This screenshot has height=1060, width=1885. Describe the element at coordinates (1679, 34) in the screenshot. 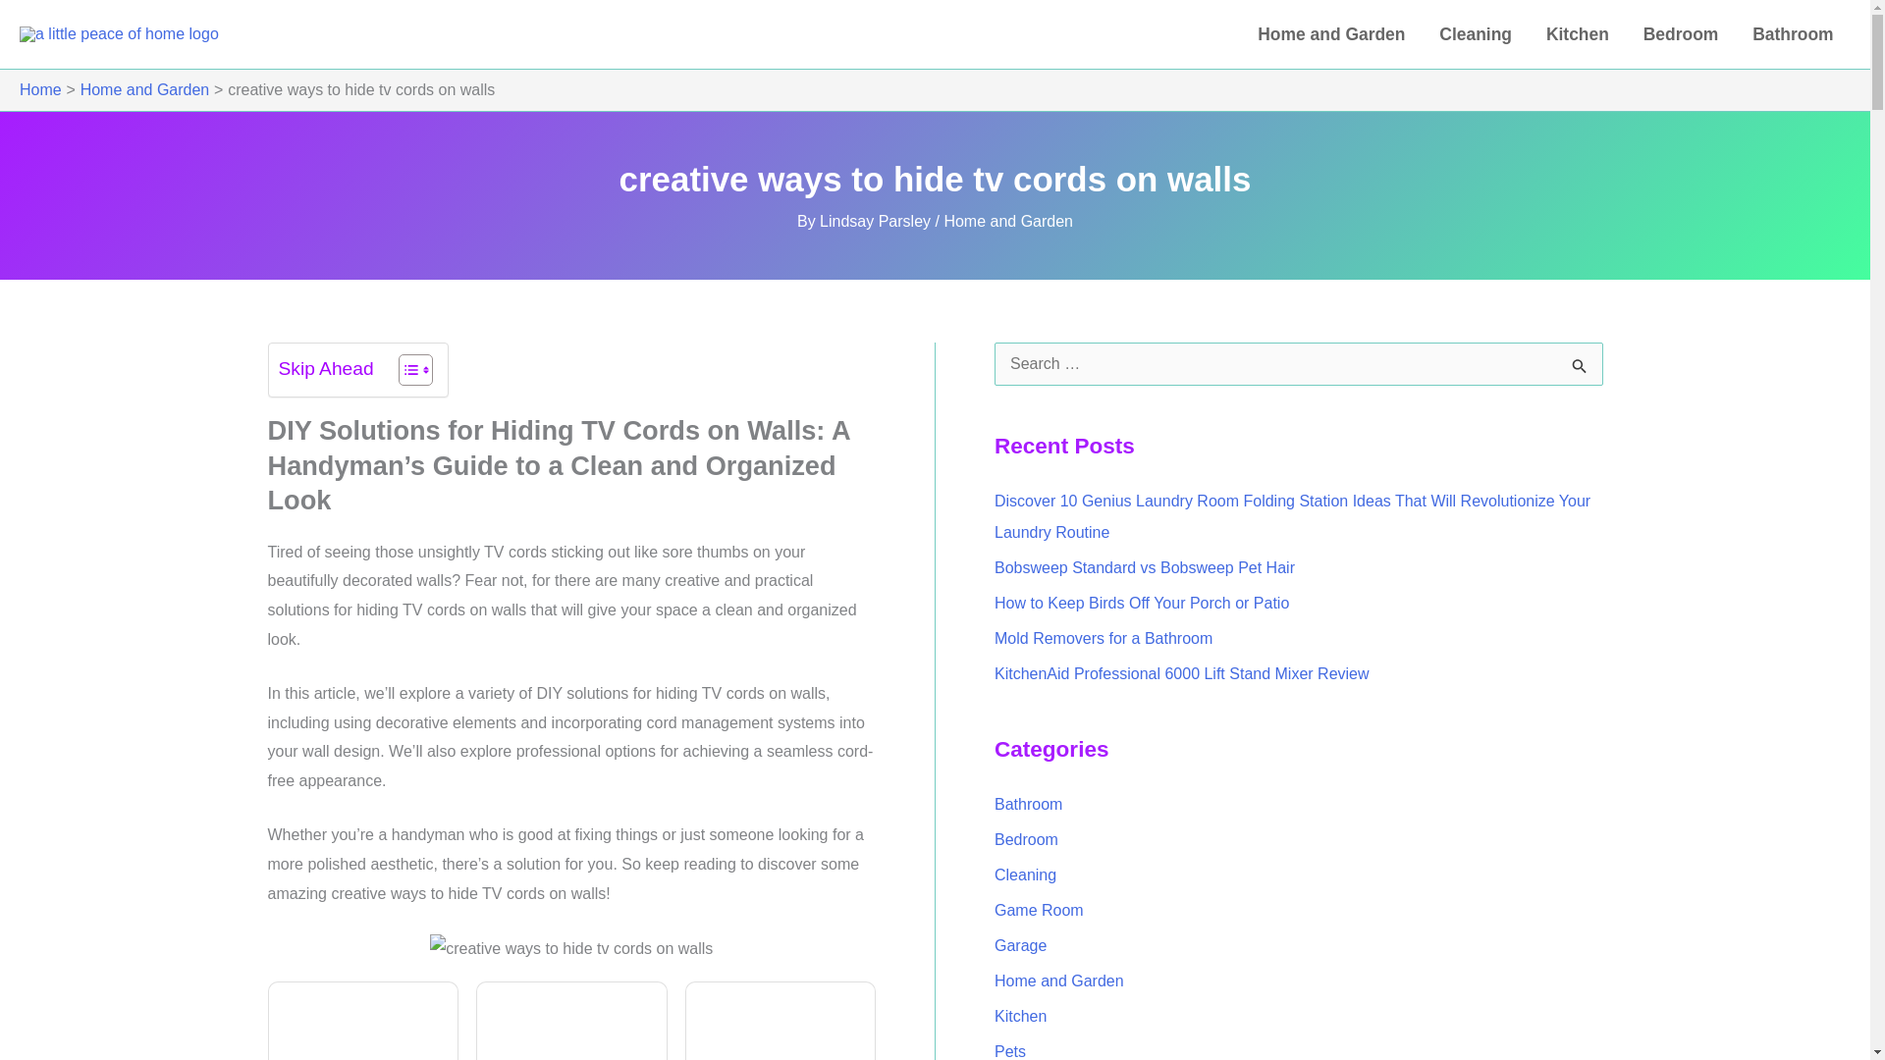

I see `Bedroom` at that location.